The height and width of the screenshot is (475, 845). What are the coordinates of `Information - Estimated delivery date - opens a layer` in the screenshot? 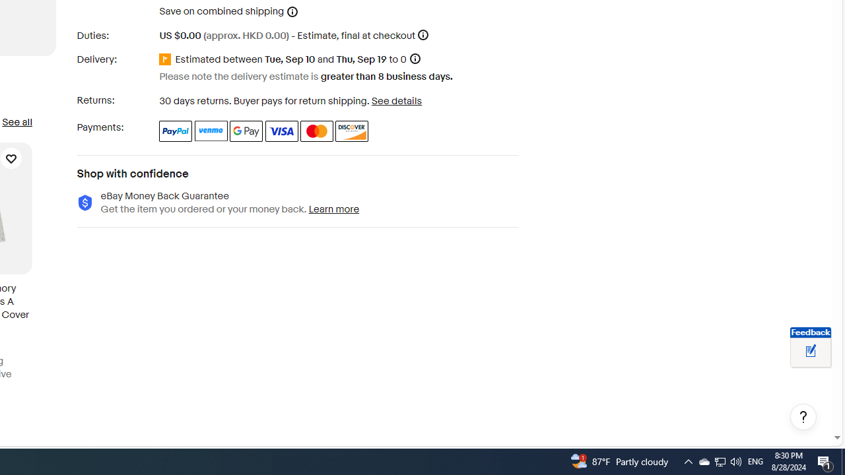 It's located at (415, 59).